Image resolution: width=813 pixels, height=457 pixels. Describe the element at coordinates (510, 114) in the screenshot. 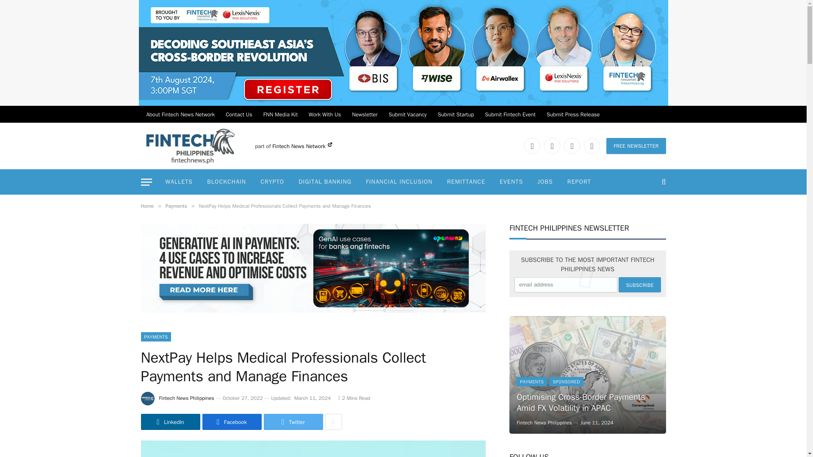

I see `Submit Fintech Event` at that location.